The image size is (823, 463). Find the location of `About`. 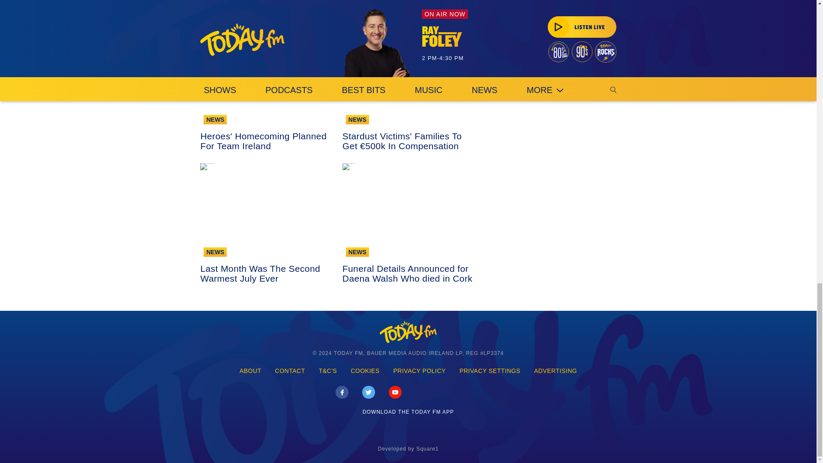

About is located at coordinates (250, 371).